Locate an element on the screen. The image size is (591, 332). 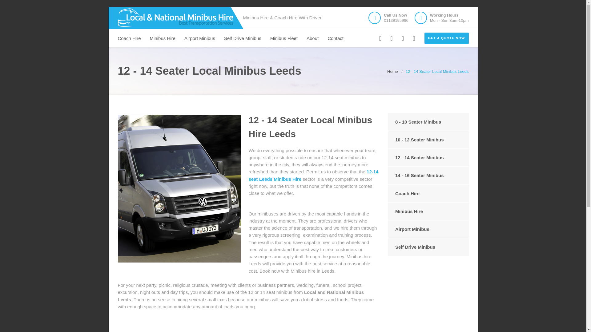
12 - 14 Seater Minibus is located at coordinates (428, 157).